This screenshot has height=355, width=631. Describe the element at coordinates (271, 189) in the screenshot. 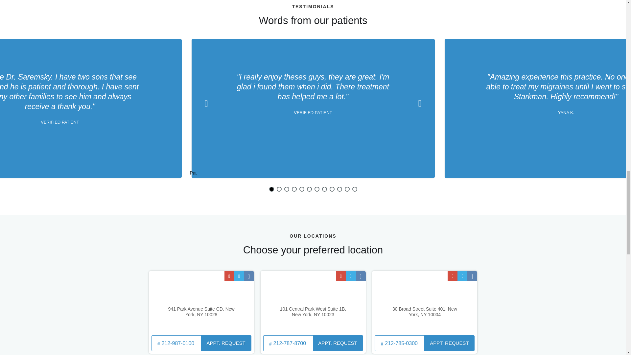

I see `1` at that location.